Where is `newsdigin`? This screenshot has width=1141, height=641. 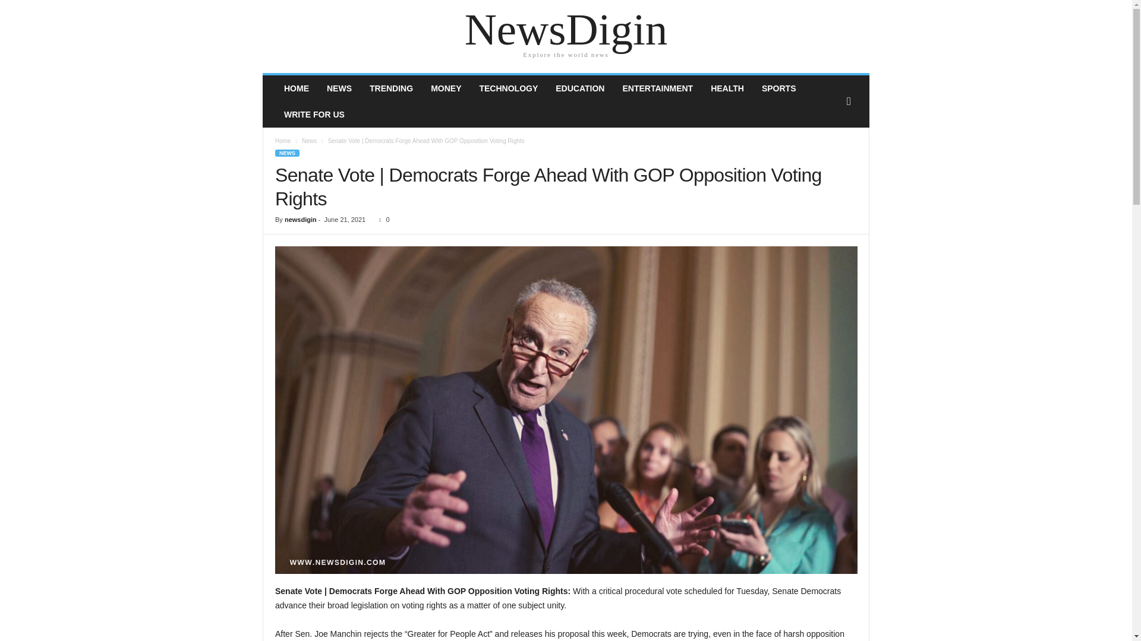 newsdigin is located at coordinates (301, 219).